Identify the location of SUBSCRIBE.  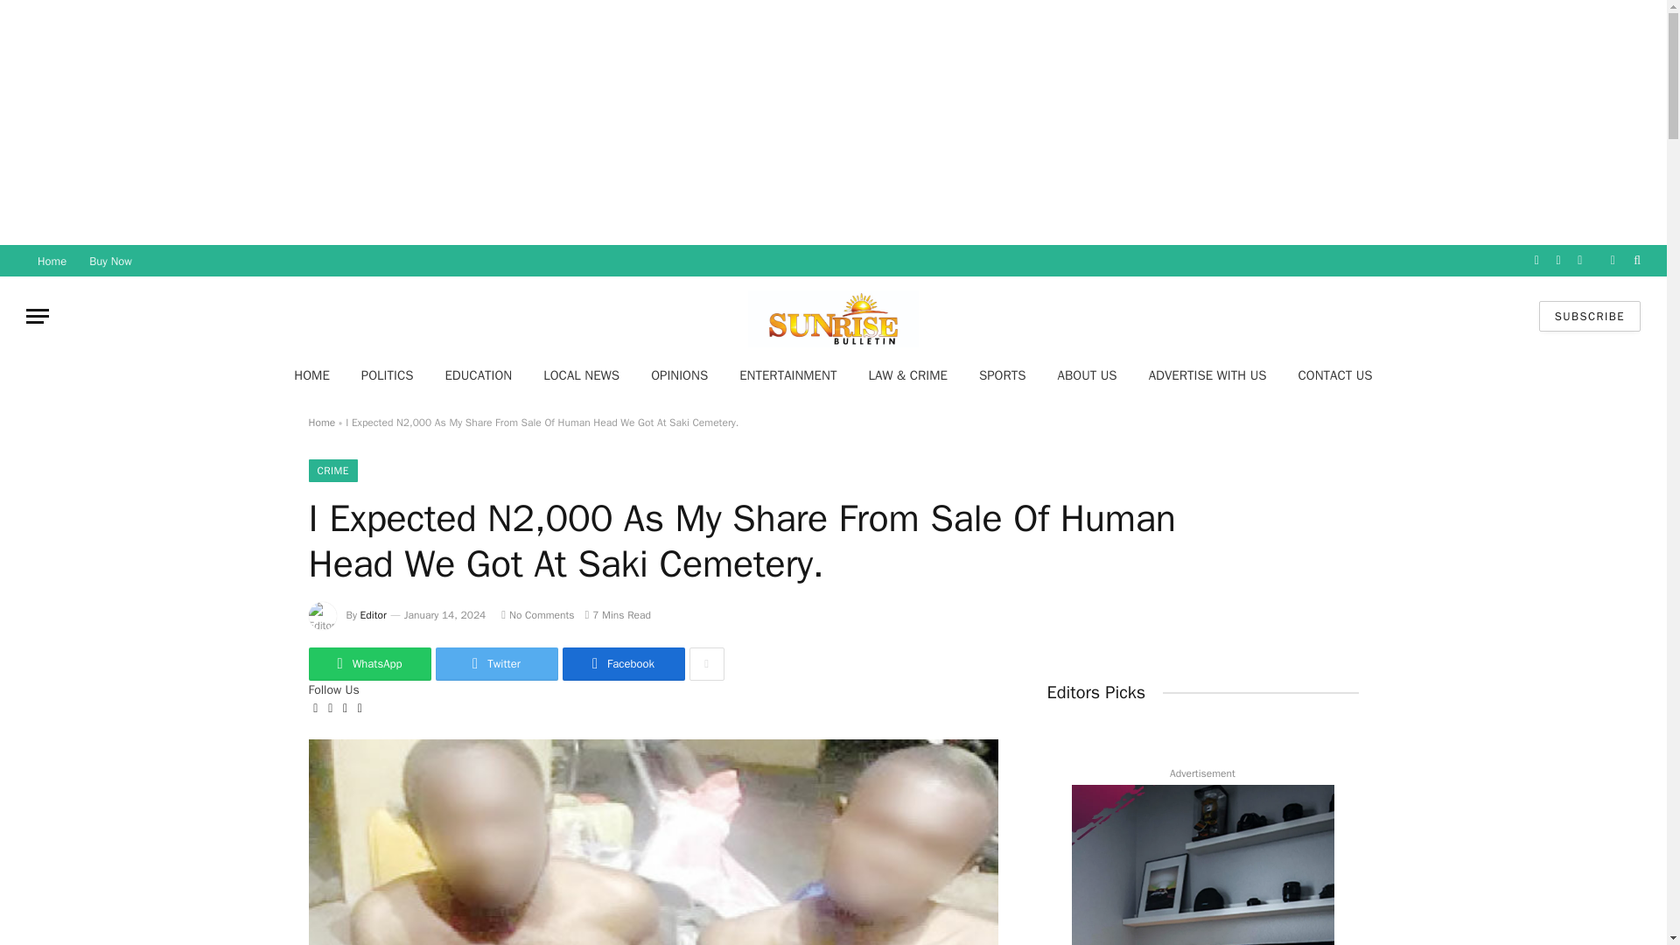
(1589, 317).